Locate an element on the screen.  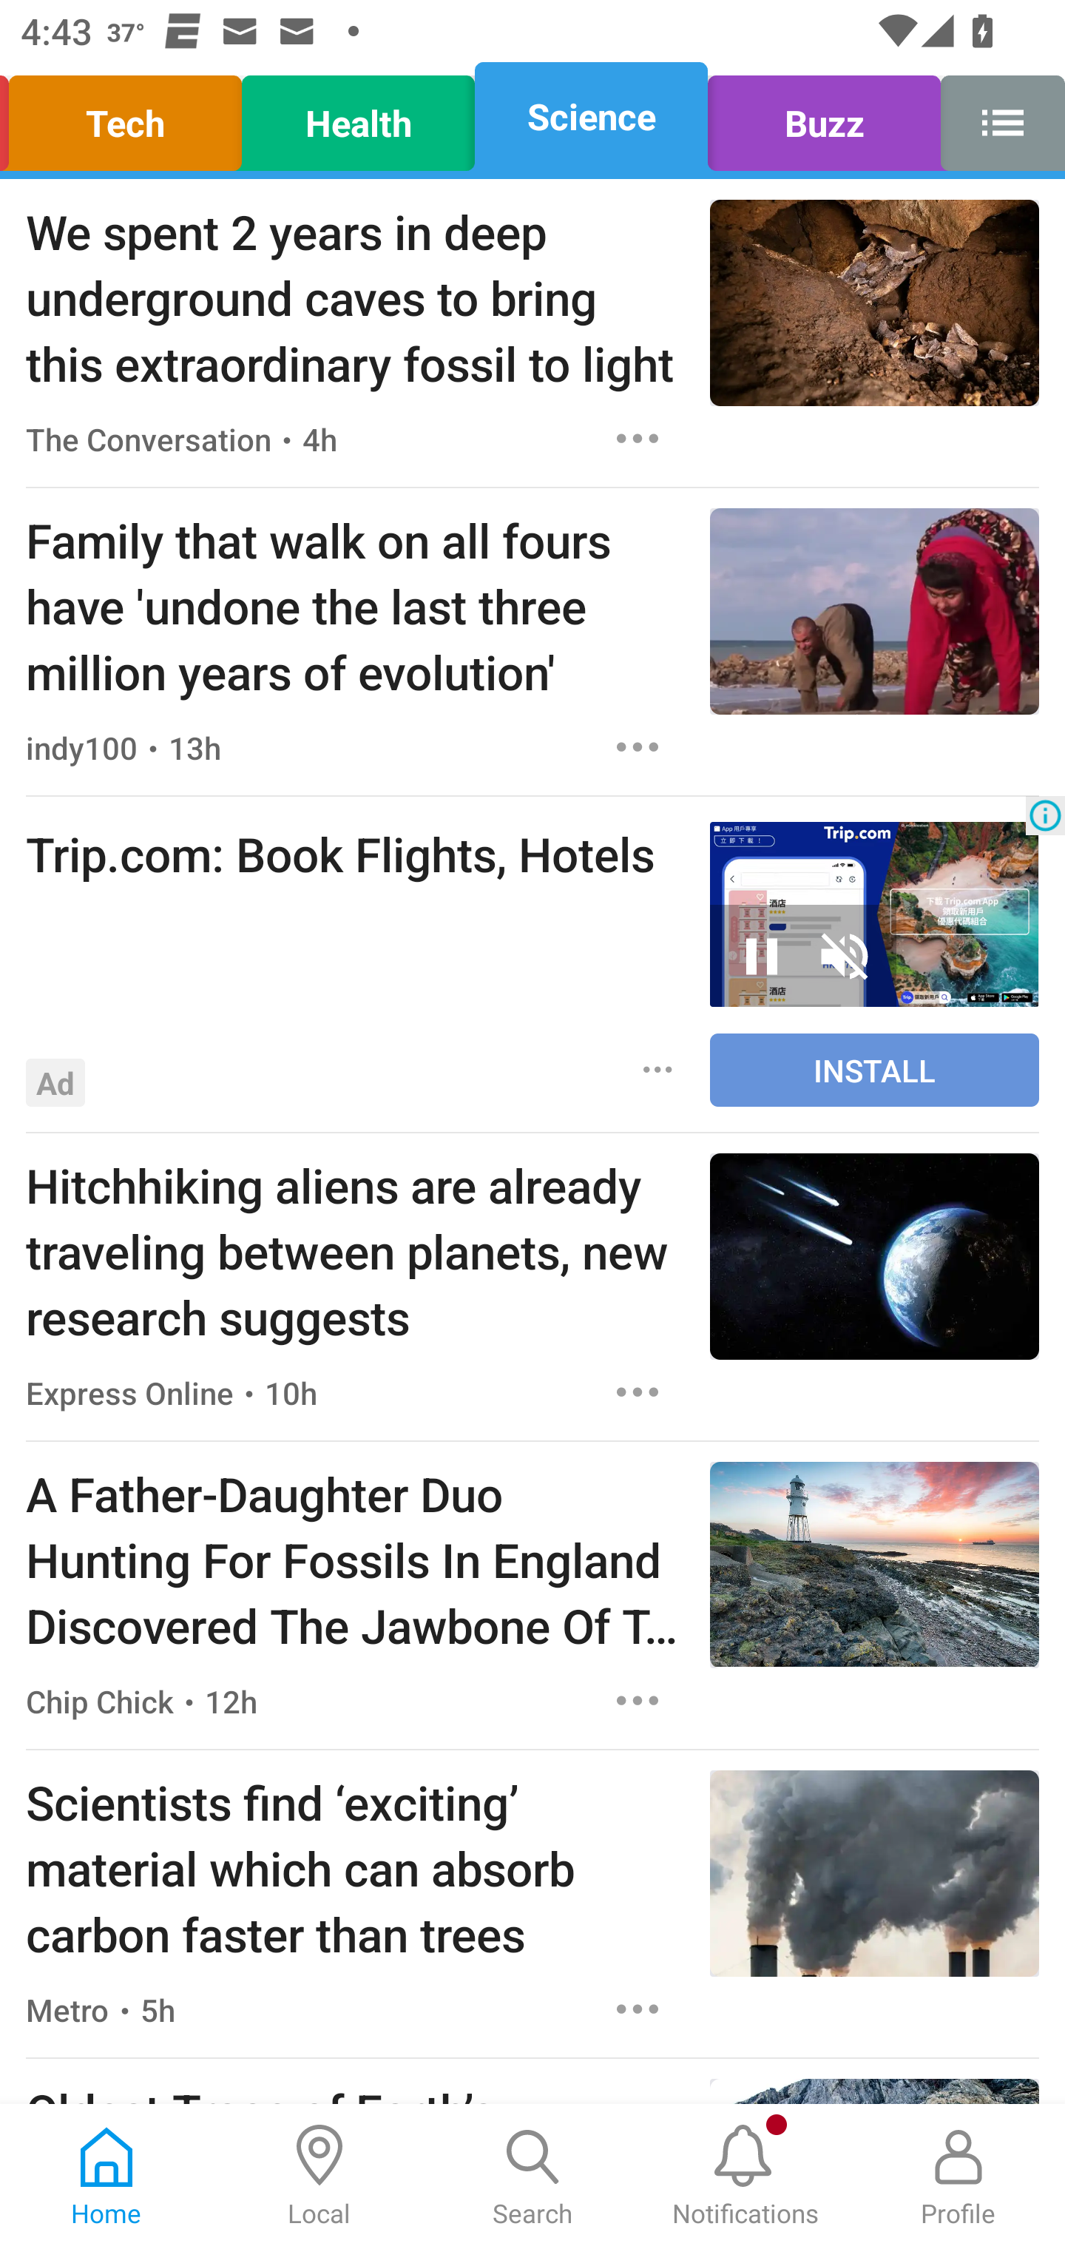
Local is located at coordinates (319, 2176).